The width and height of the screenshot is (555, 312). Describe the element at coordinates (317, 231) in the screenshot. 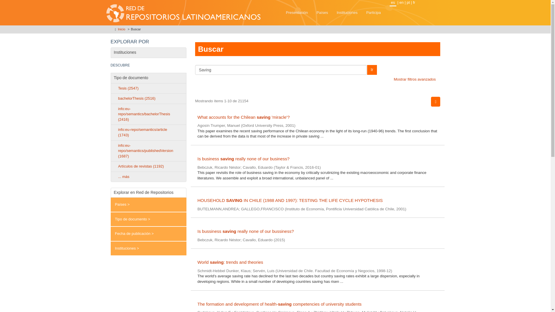

I see `Is bussiness saving really none of our bussiness? ` at that location.